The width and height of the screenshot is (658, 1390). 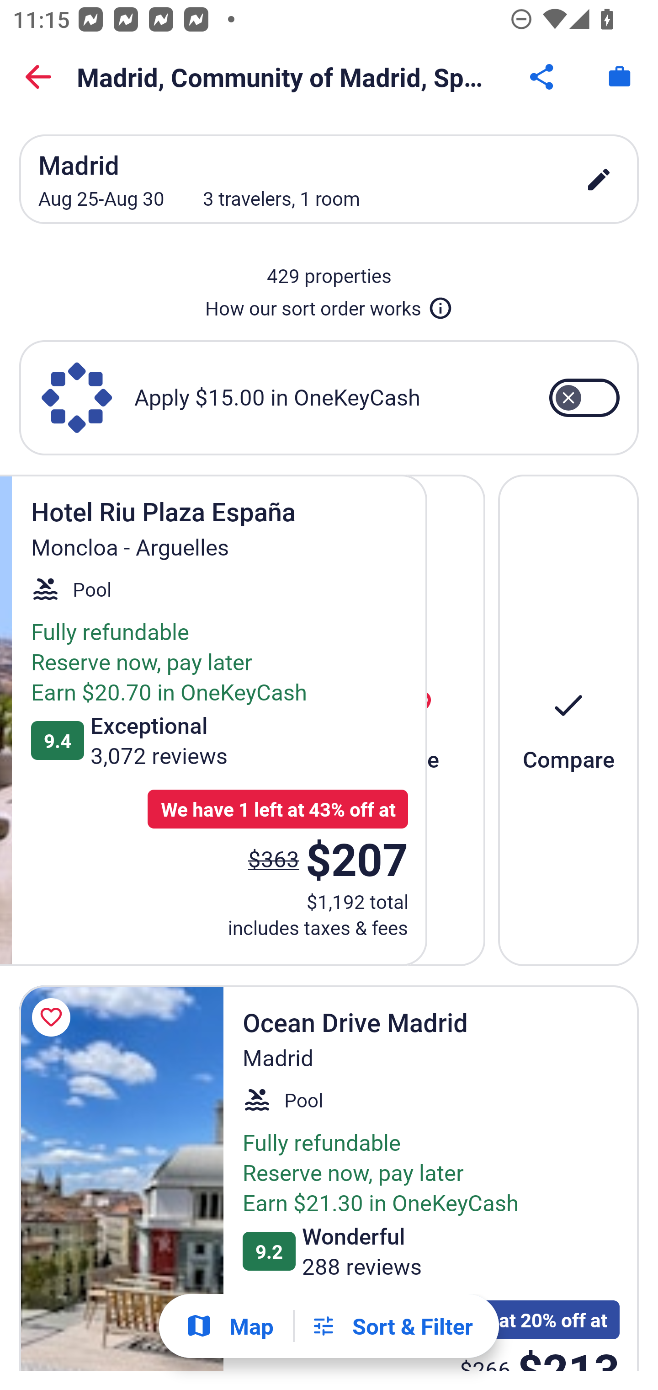 I want to click on Trips. Button, so click(x=620, y=77).